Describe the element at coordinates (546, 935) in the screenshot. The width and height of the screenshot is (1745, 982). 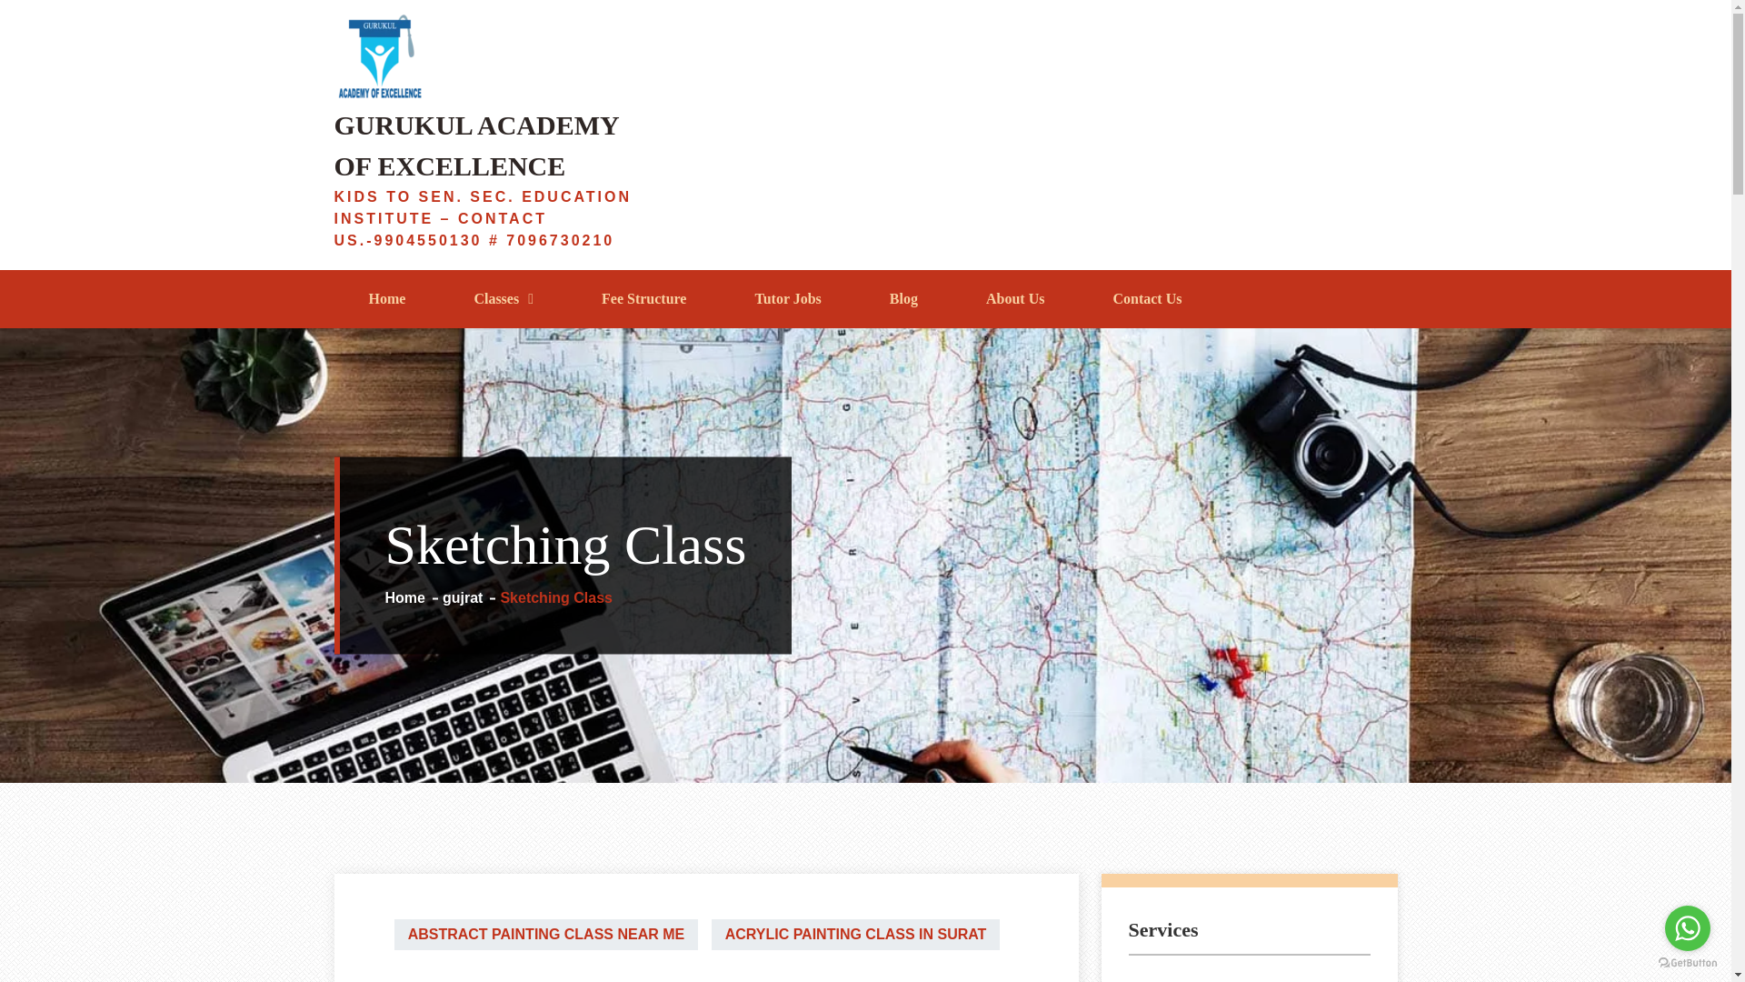
I see `ABSTRACT PAINTING CLASS NEAR ME` at that location.